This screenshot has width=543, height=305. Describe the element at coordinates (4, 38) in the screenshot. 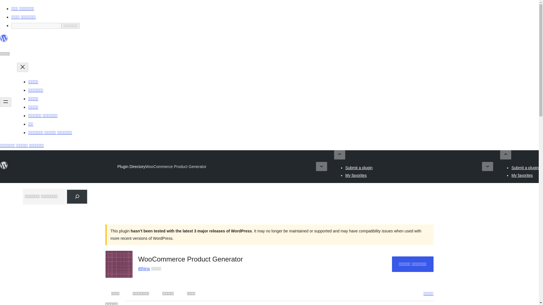

I see `WordPress.org` at that location.